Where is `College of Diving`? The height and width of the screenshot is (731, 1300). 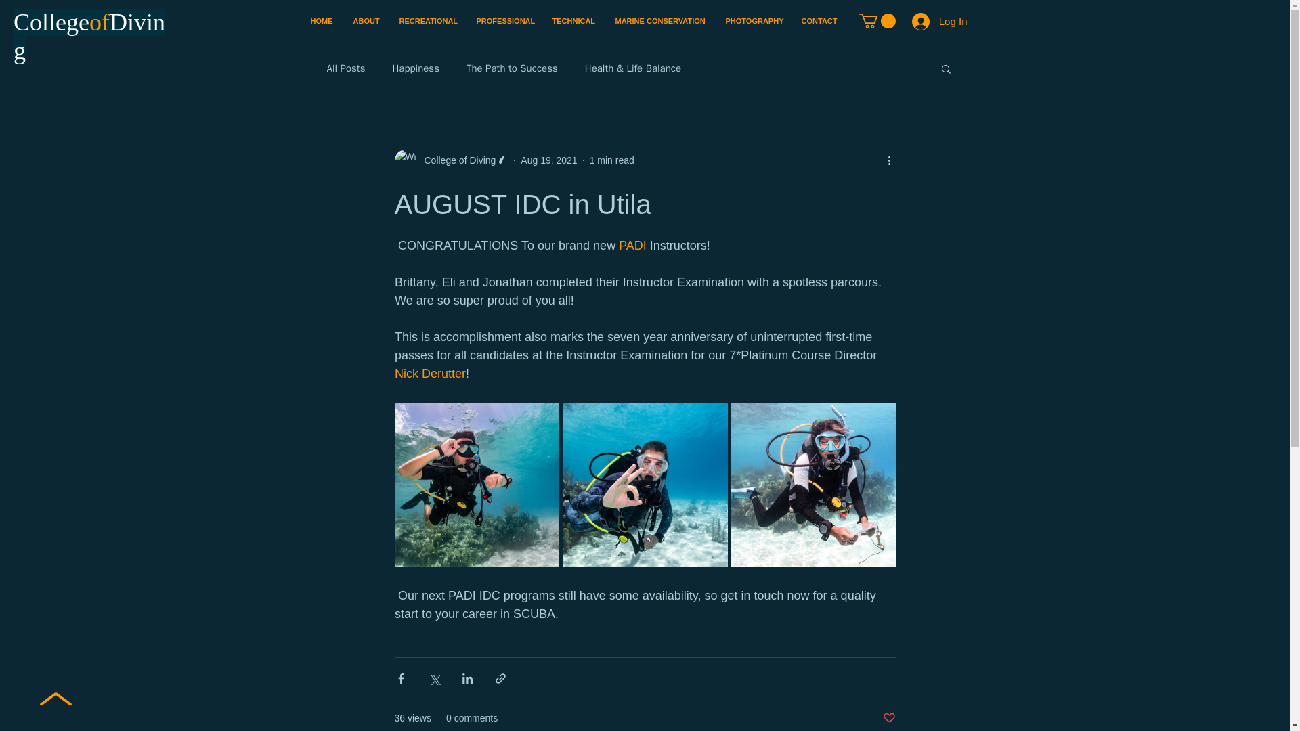
College of Diving is located at coordinates (455, 160).